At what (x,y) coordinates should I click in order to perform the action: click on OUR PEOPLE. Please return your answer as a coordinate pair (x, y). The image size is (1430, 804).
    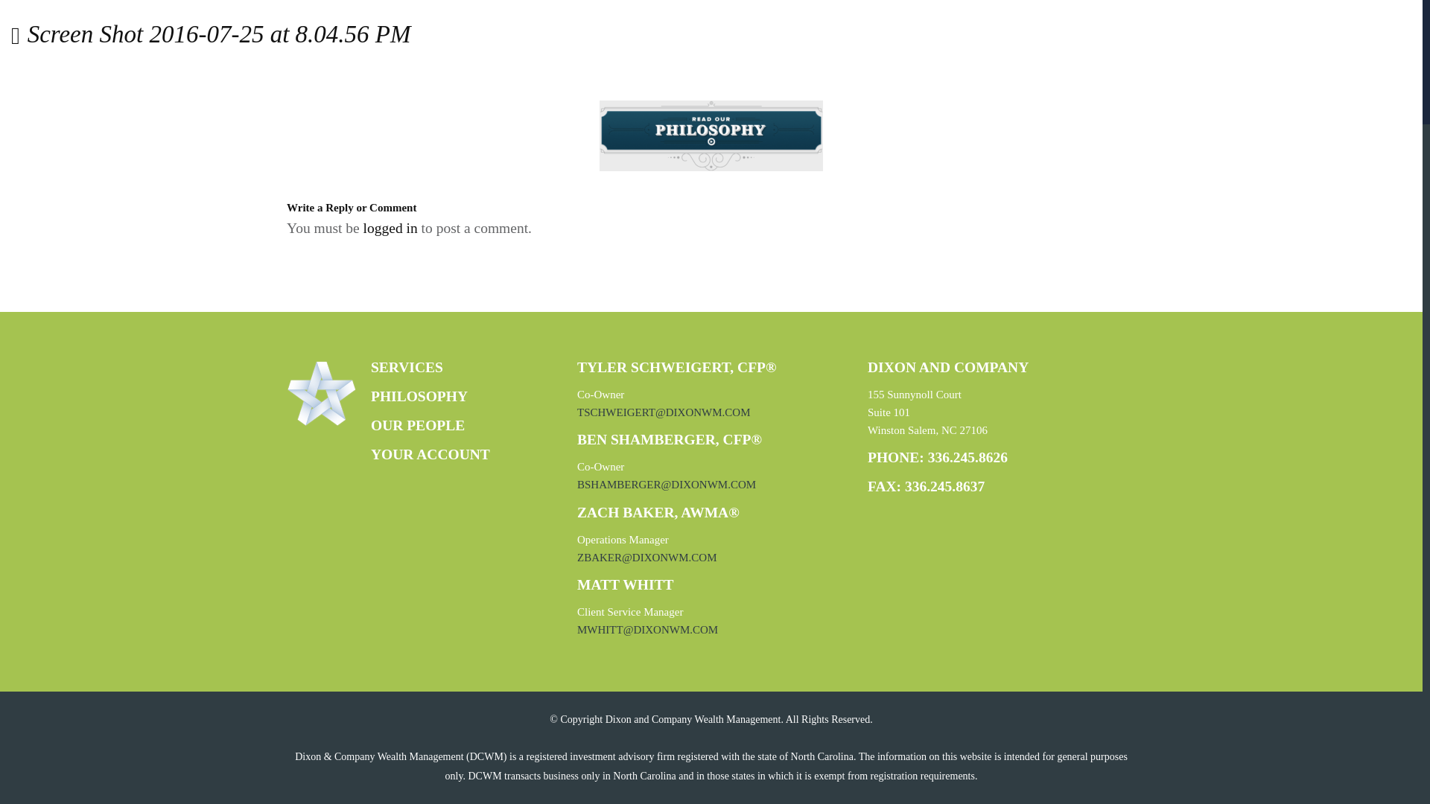
    Looking at the image, I should click on (417, 425).